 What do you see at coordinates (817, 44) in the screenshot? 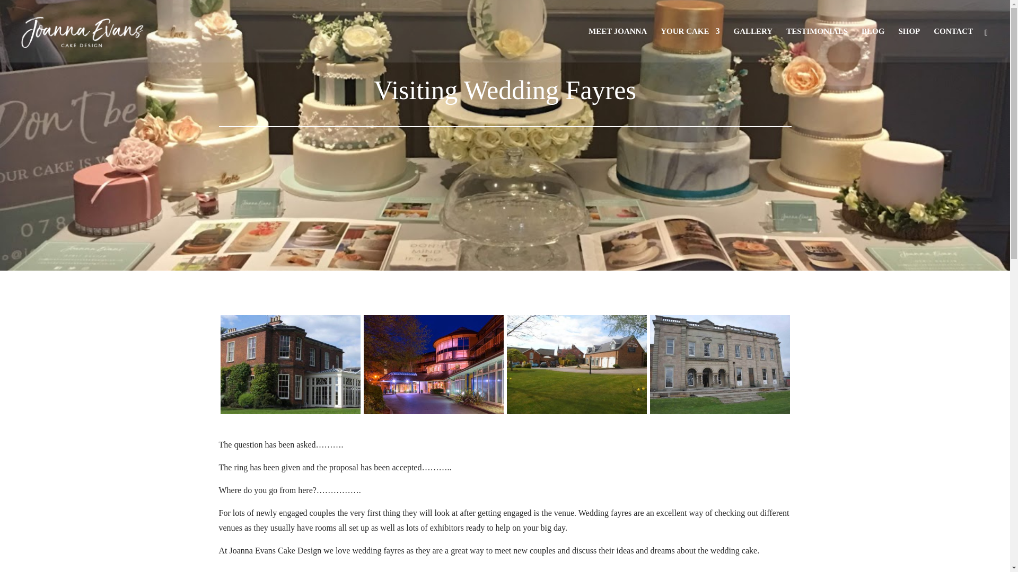
I see `TESTIMONIALS` at bounding box center [817, 44].